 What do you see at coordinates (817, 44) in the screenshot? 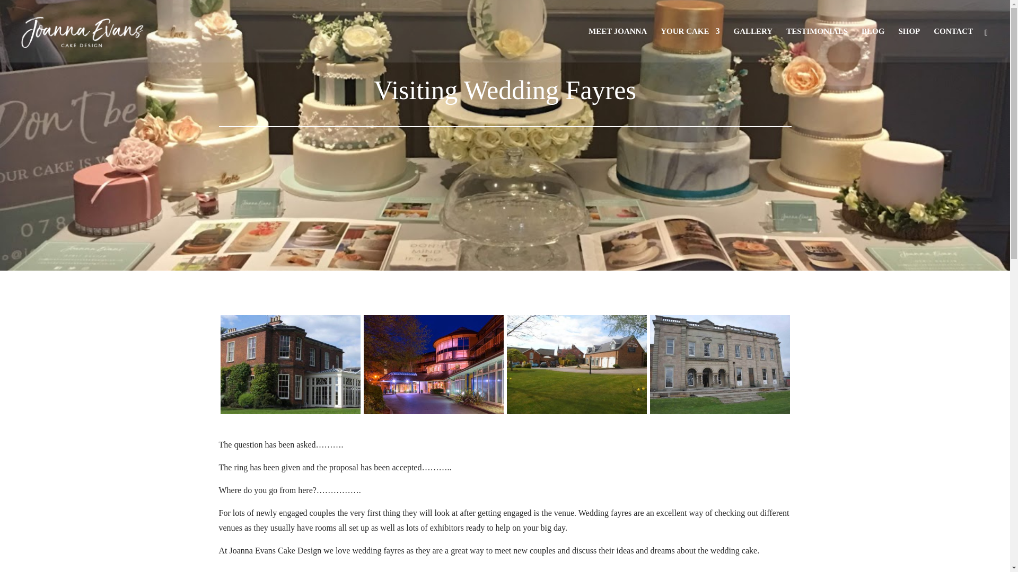
I see `TESTIMONIALS` at bounding box center [817, 44].